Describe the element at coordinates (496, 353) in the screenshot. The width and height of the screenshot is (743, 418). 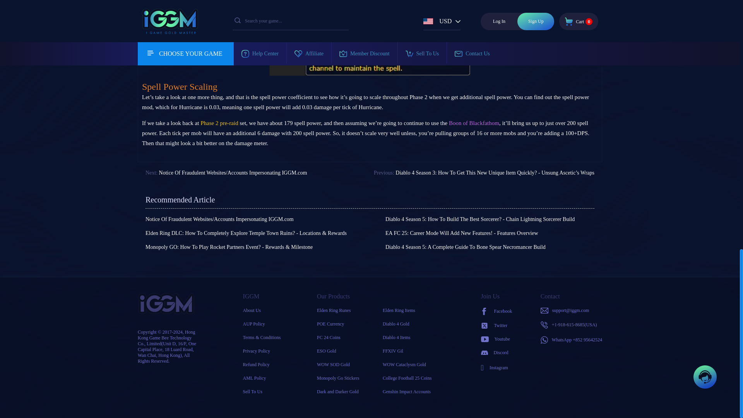
I see `discord` at that location.